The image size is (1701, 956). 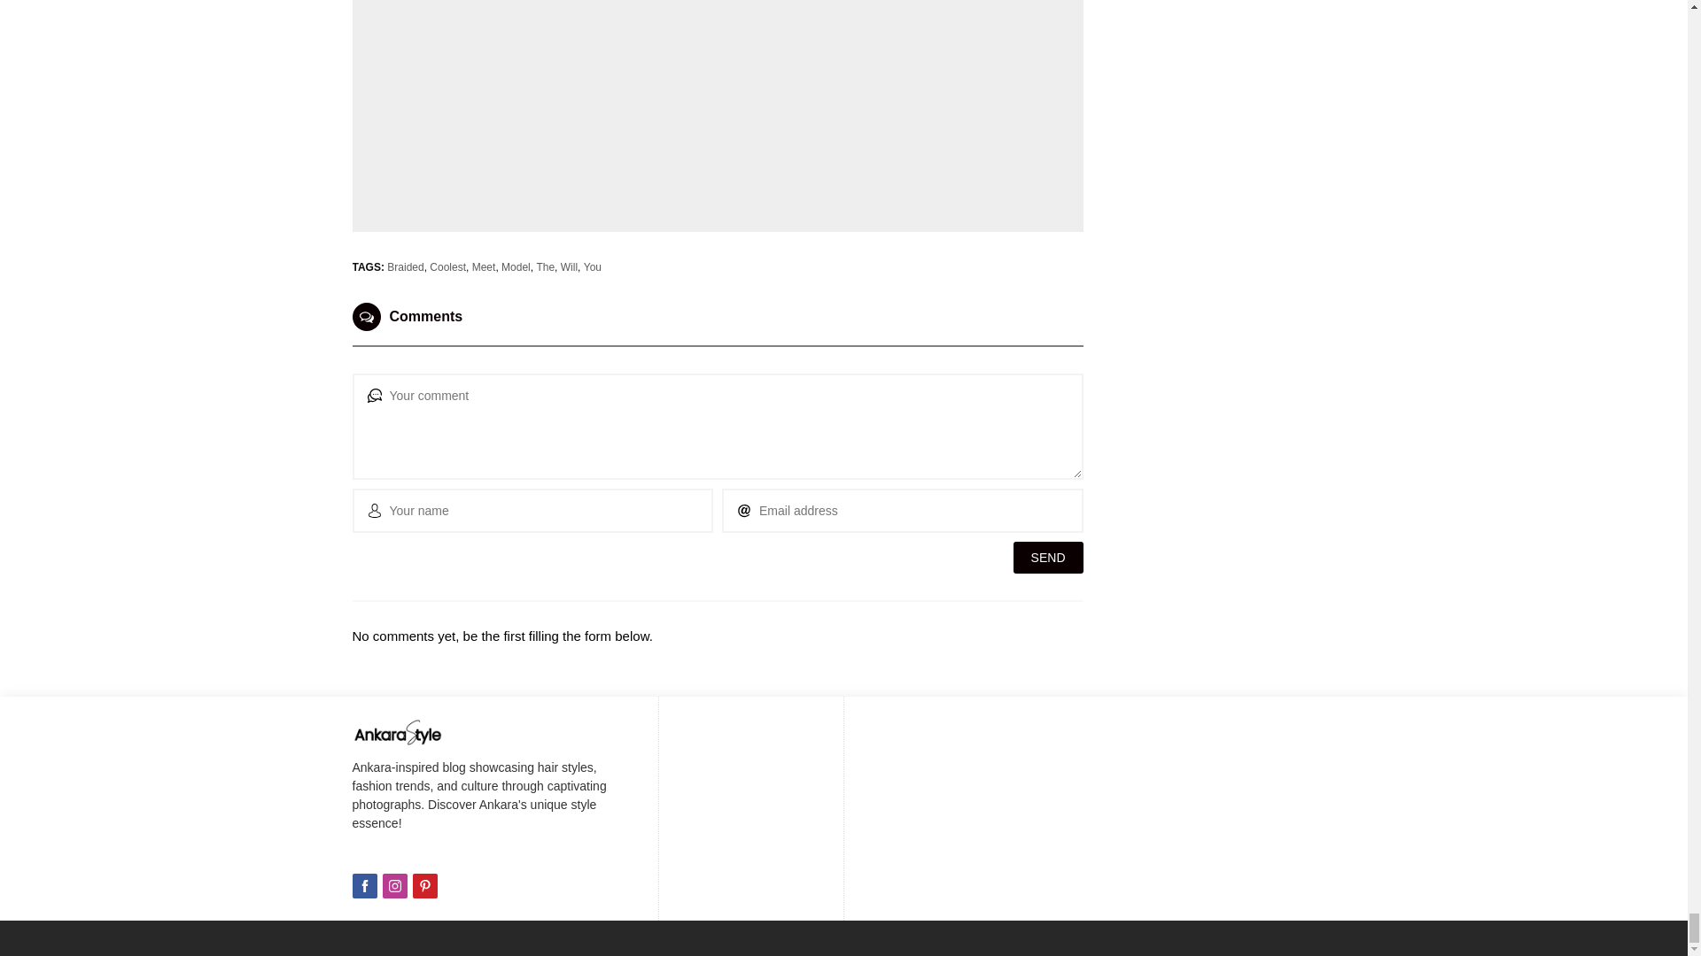 What do you see at coordinates (1049, 558) in the screenshot?
I see `Send` at bounding box center [1049, 558].